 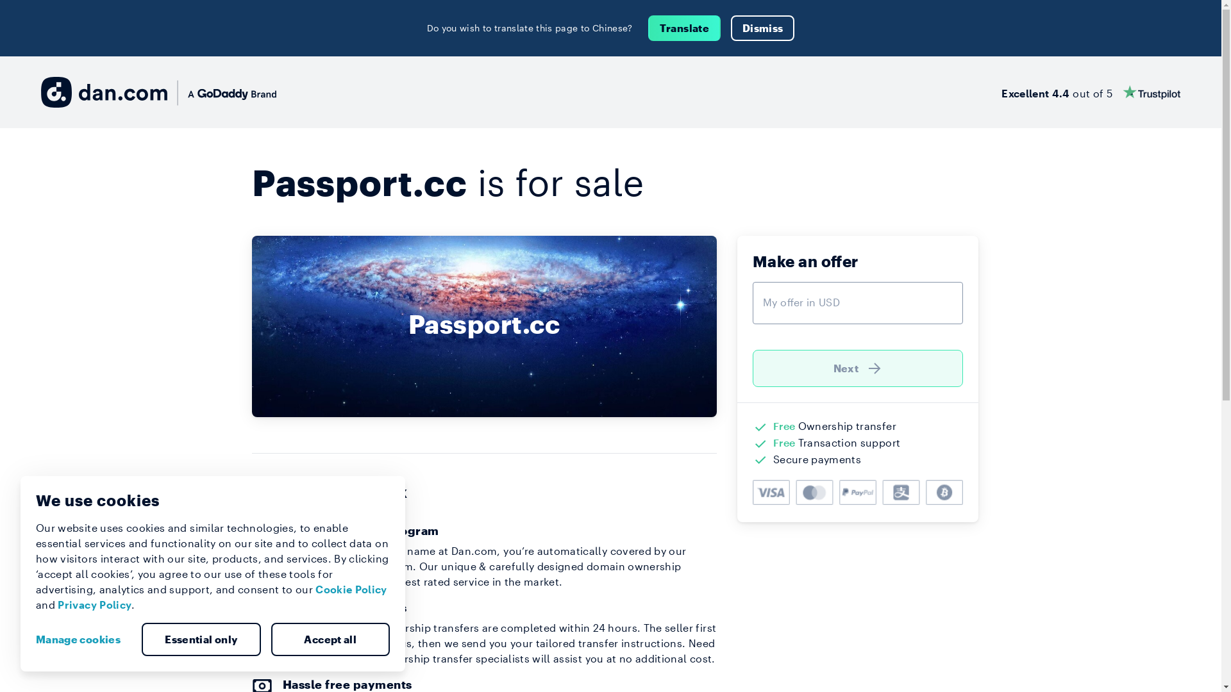 I want to click on Accept all, so click(x=330, y=639).